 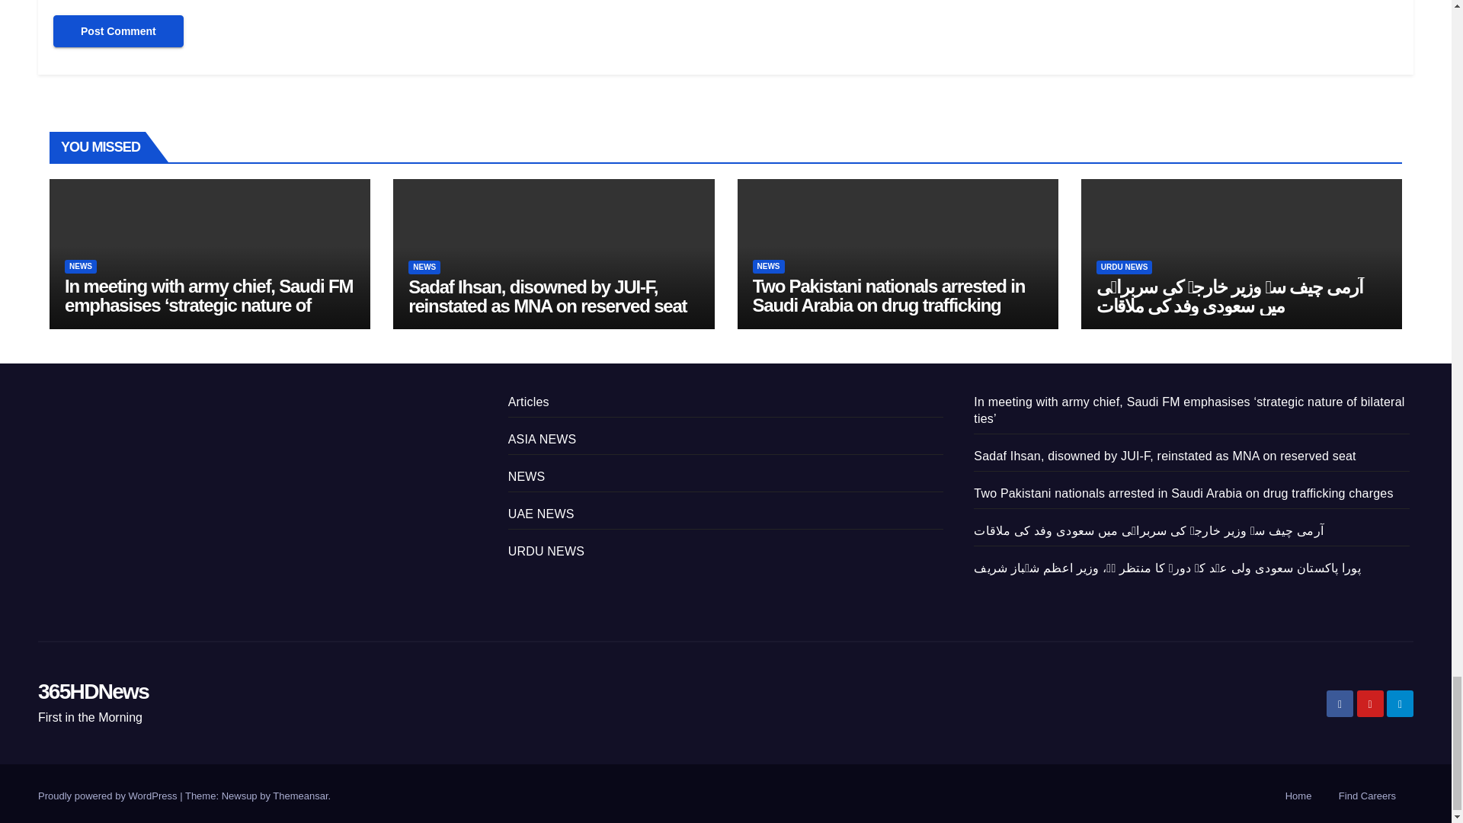 I want to click on NEWS, so click(x=768, y=267).